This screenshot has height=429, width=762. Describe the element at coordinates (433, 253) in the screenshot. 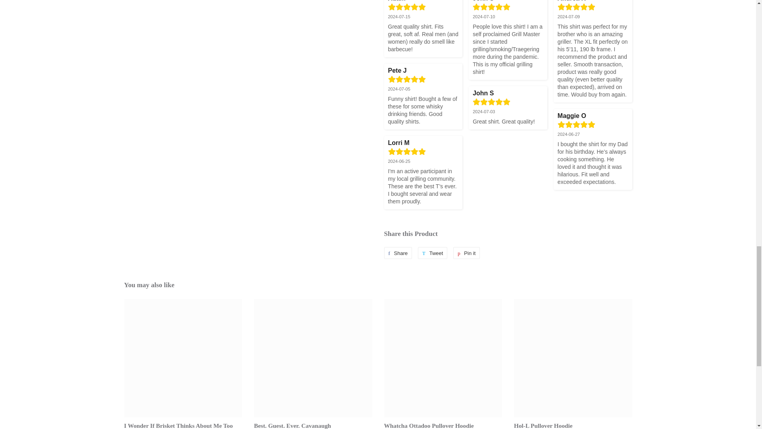

I see `Tweet on Twitter` at that location.